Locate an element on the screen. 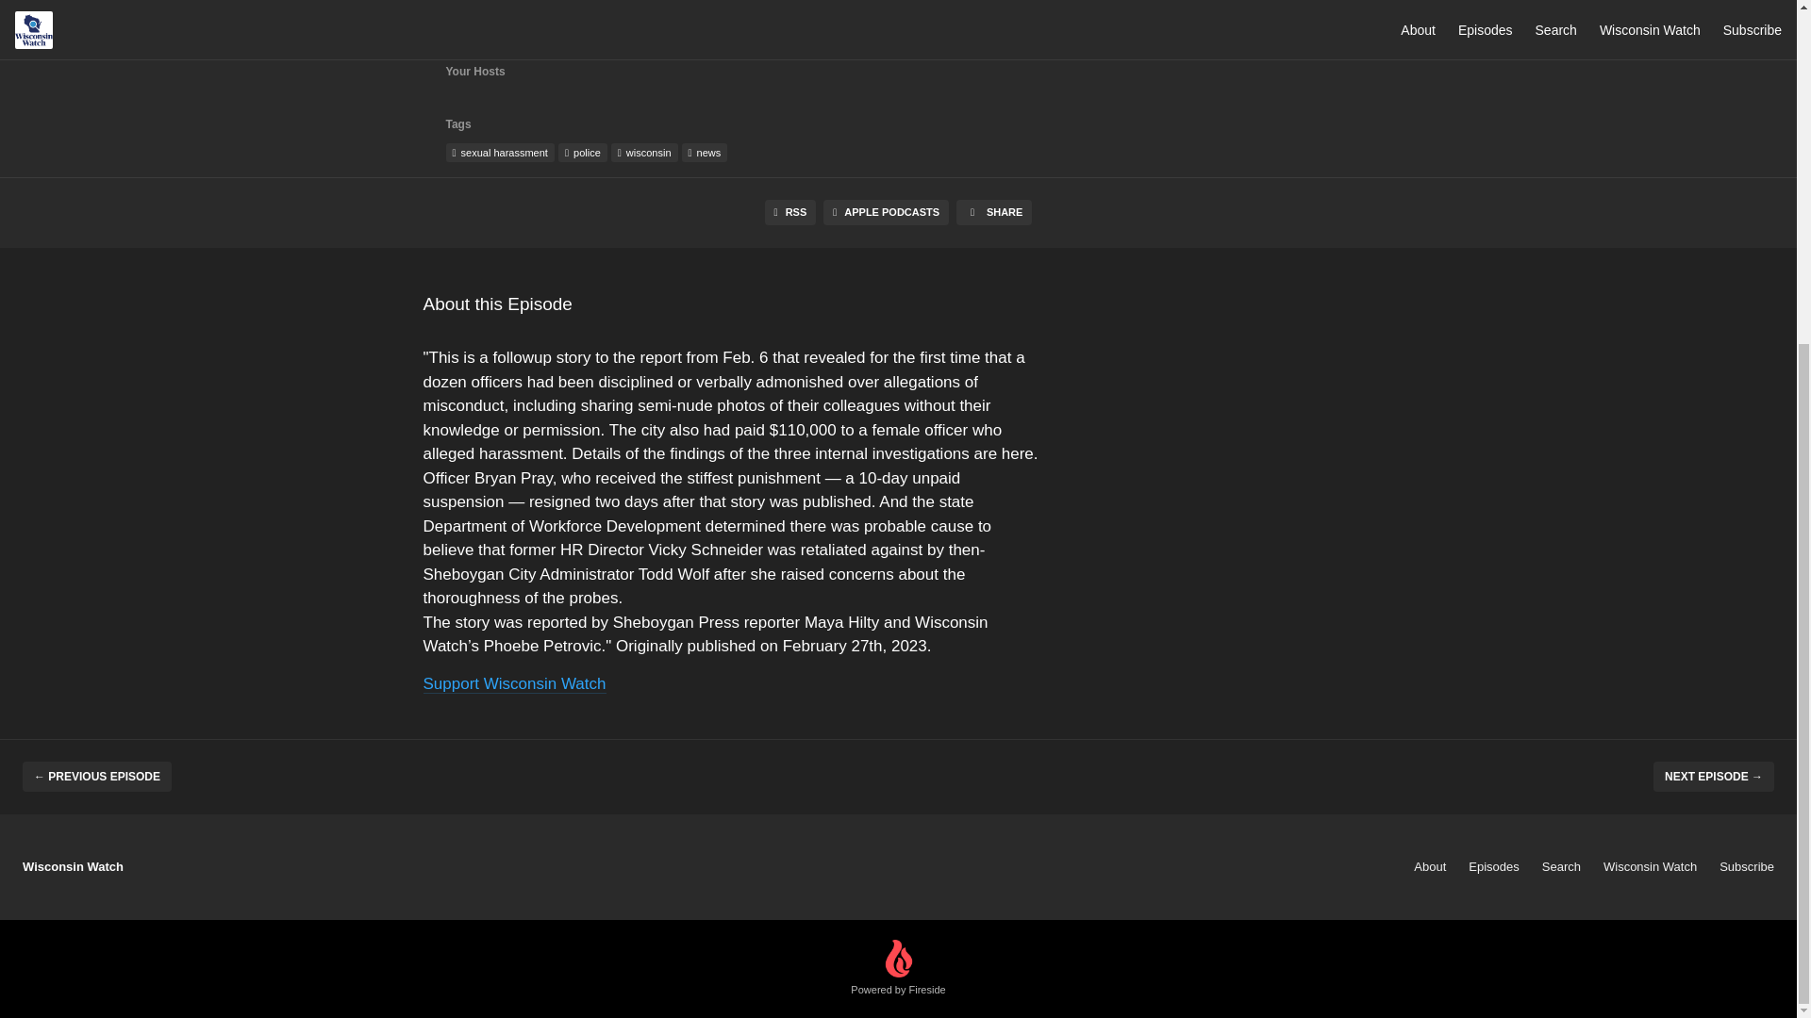 This screenshot has width=1811, height=1018. Episodes is located at coordinates (1494, 865).